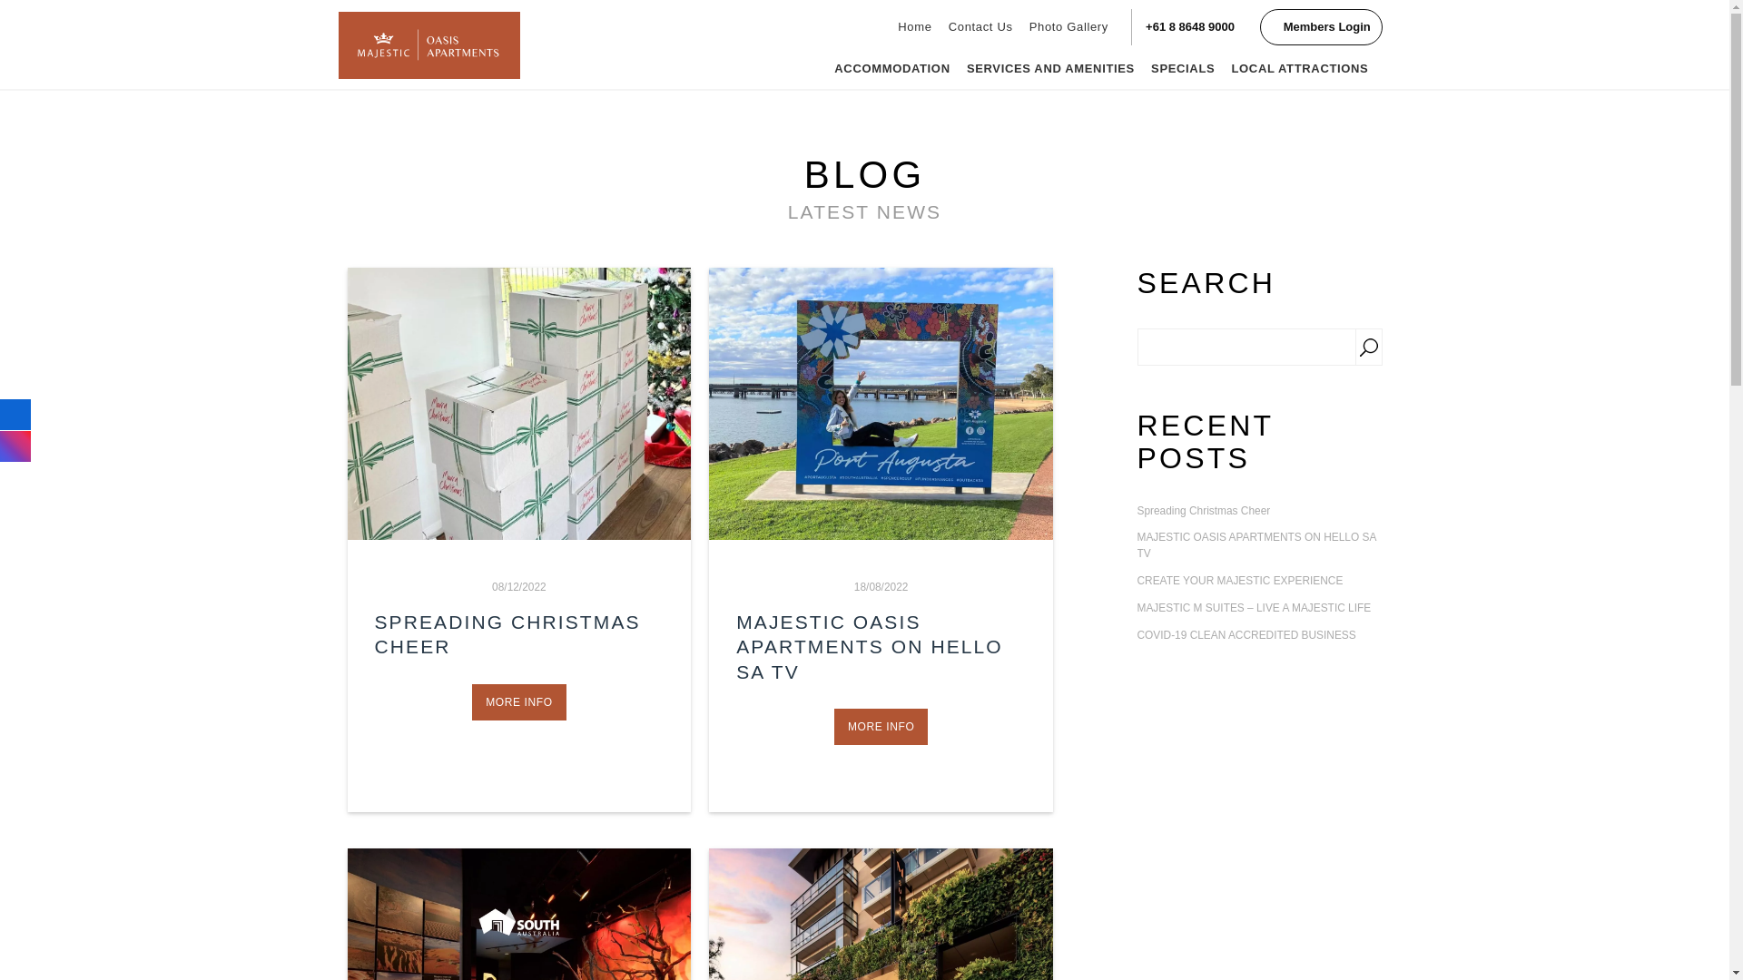 Image resolution: width=1743 pixels, height=980 pixels. What do you see at coordinates (1300, 69) in the screenshot?
I see `LOCAL ATTRACTIONS` at bounding box center [1300, 69].